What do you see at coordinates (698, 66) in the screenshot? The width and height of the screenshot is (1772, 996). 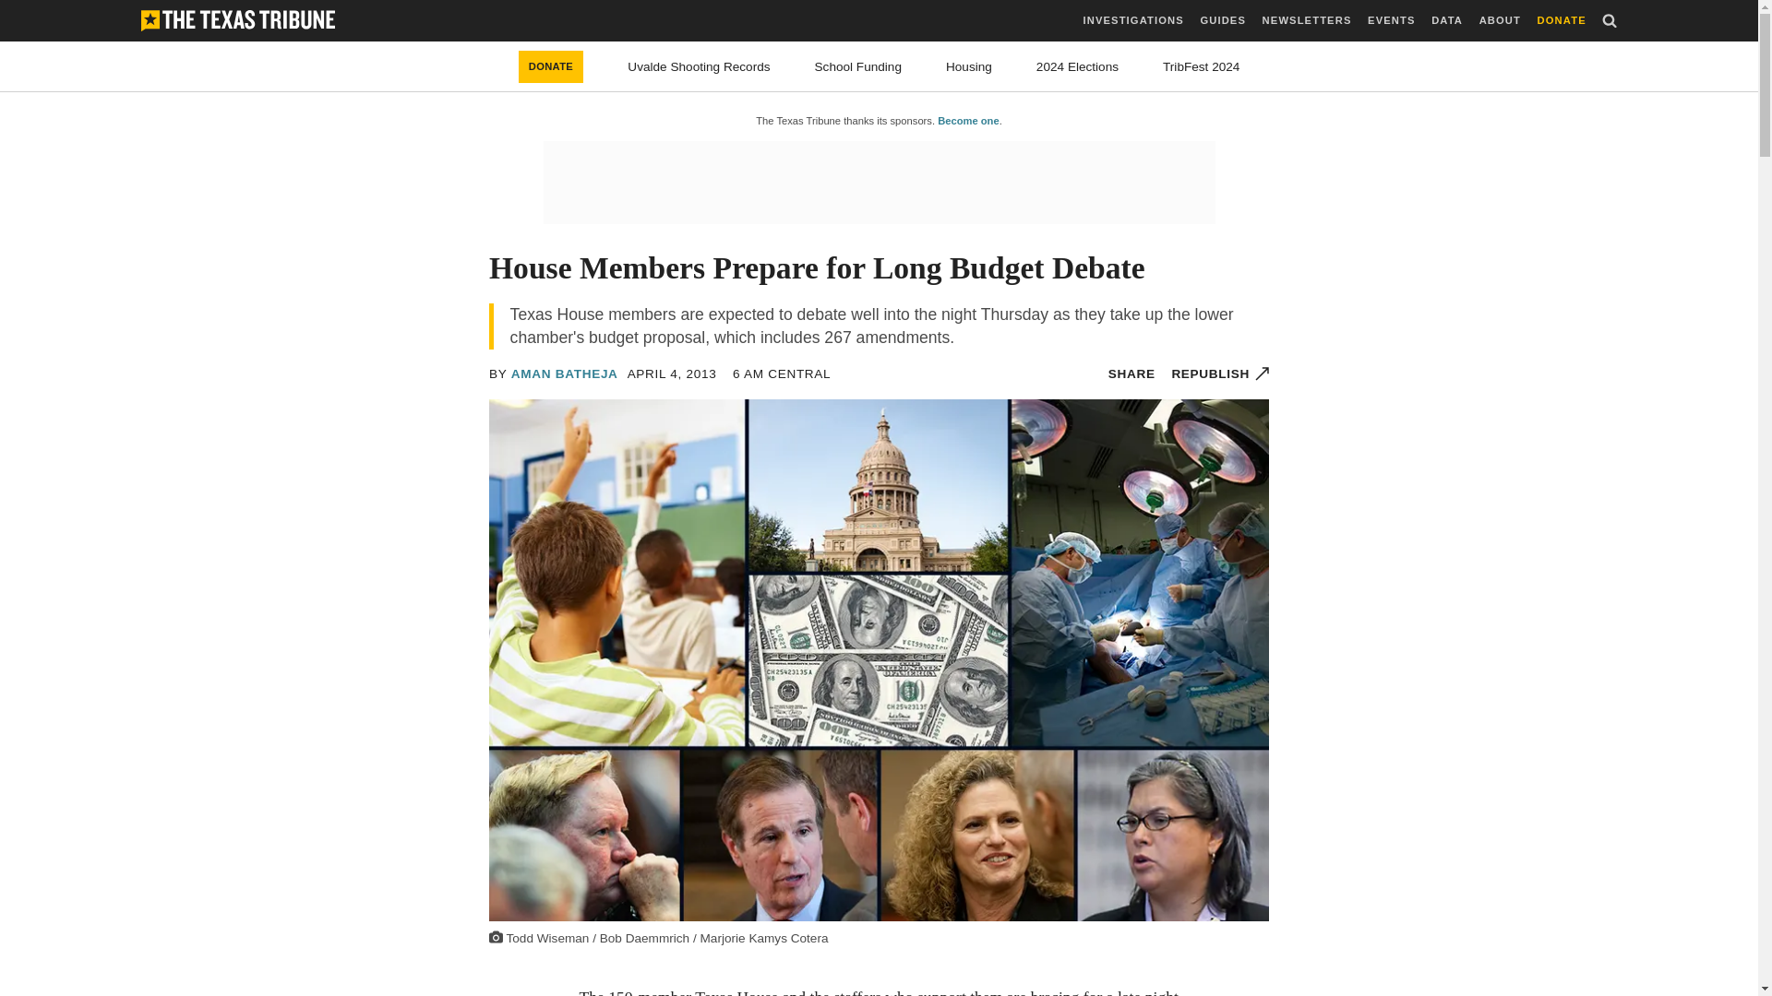 I see `Uvalde Shooting Records` at bounding box center [698, 66].